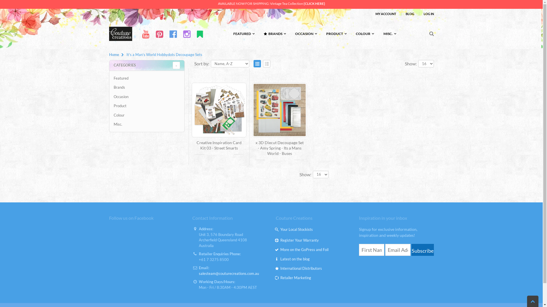 This screenshot has width=547, height=307. I want to click on Creative Inspiration Card Kit 03 - Street Smarts, so click(219, 145).